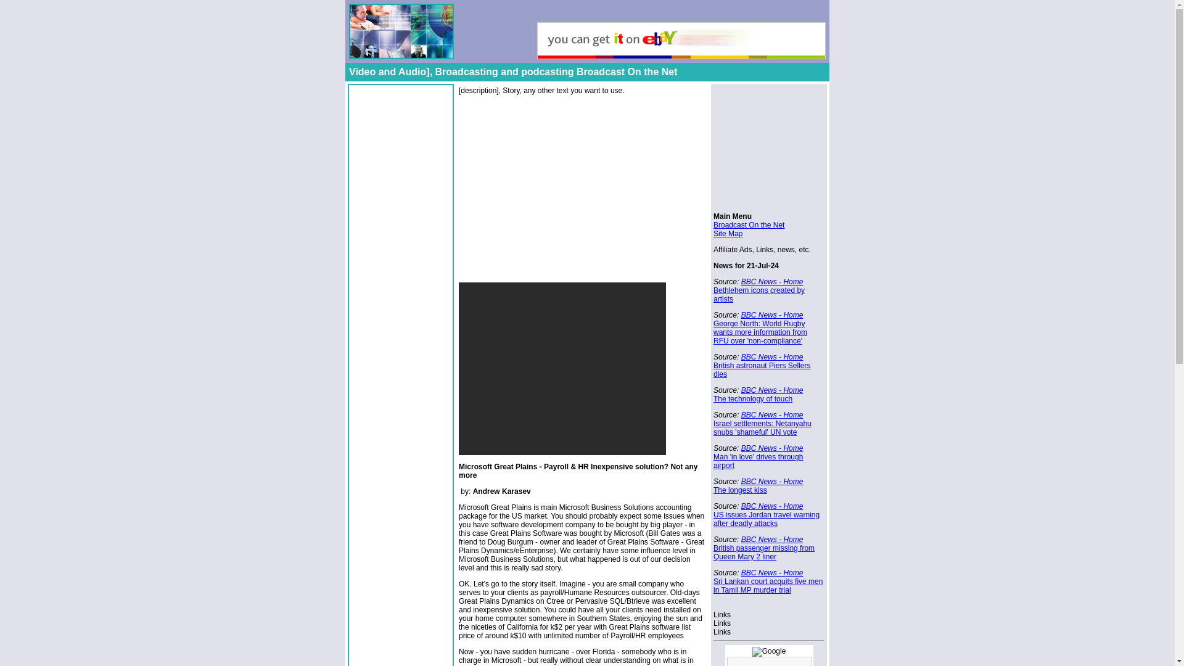  What do you see at coordinates (766, 519) in the screenshot?
I see `US issues Jordan travel warning after deadly attacks` at bounding box center [766, 519].